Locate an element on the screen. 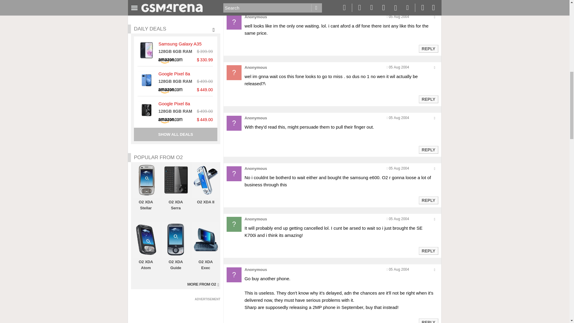  Reply to this post is located at coordinates (428, 200).